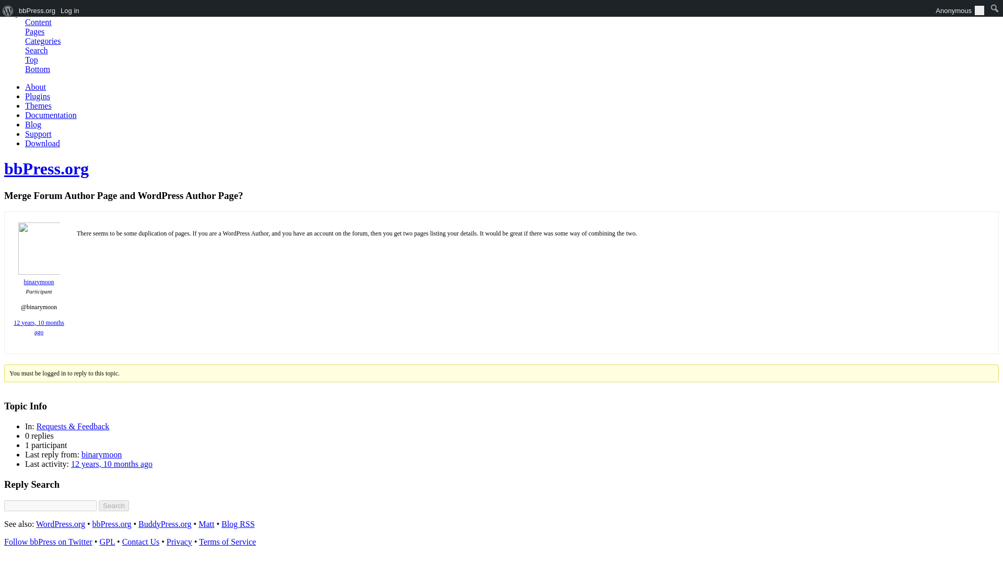  What do you see at coordinates (112, 464) in the screenshot?
I see `12 years, 10 months ago` at bounding box center [112, 464].